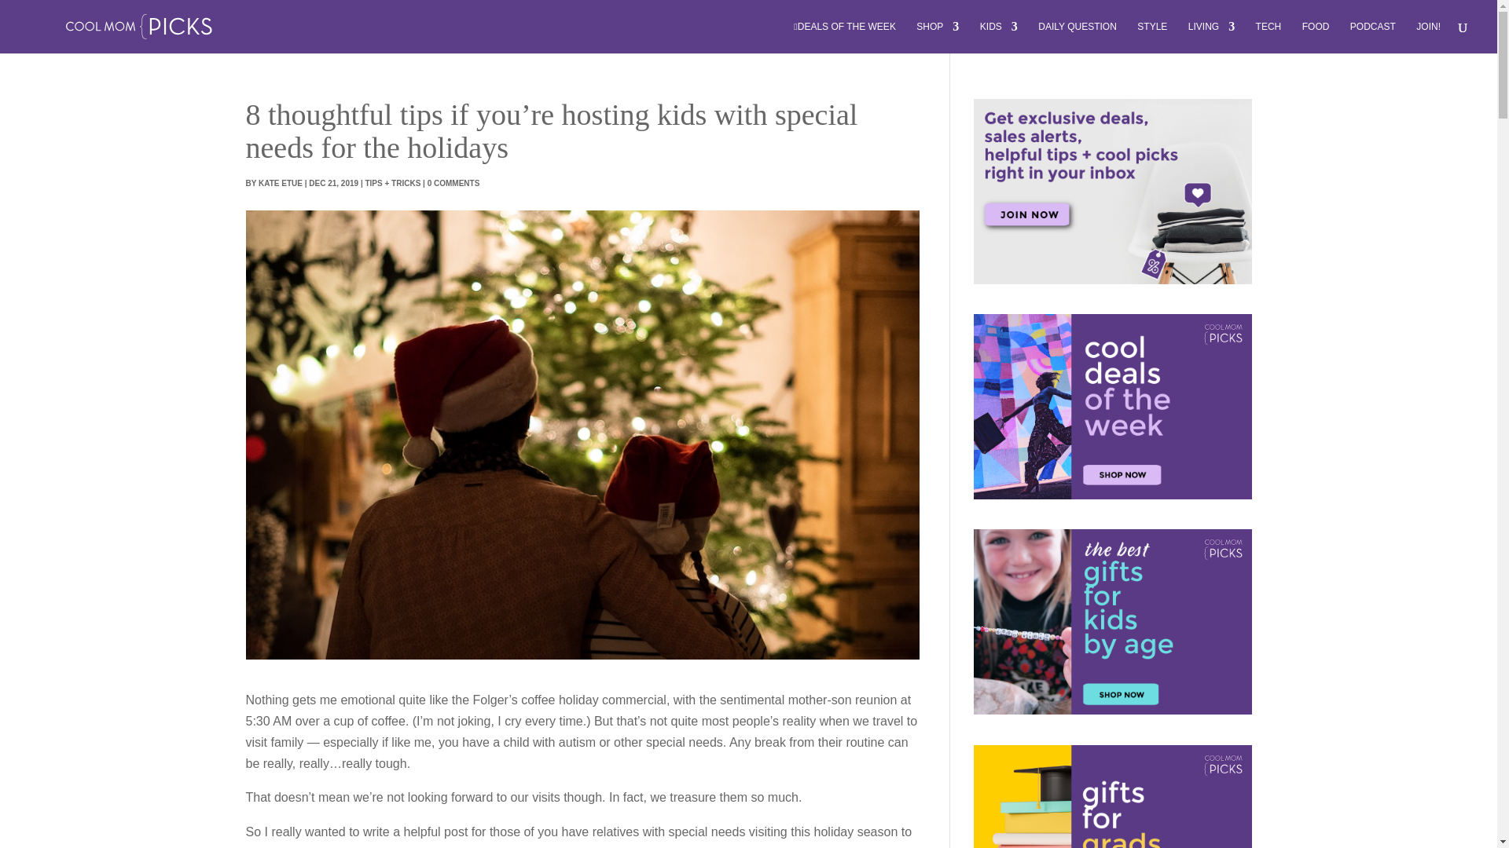 The image size is (1509, 848). What do you see at coordinates (280, 182) in the screenshot?
I see `Posts by Kate Etue` at bounding box center [280, 182].